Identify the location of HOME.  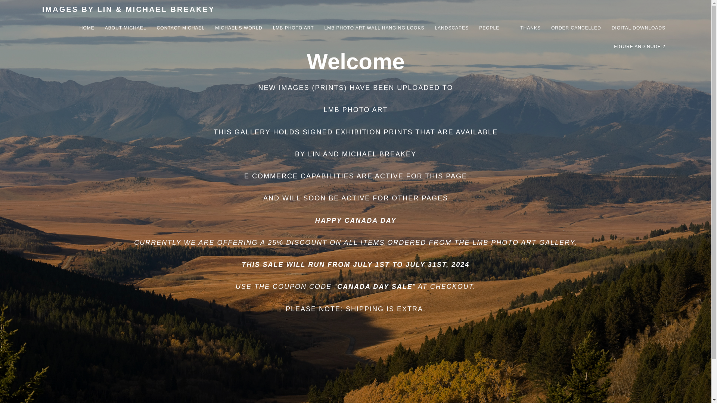
(87, 28).